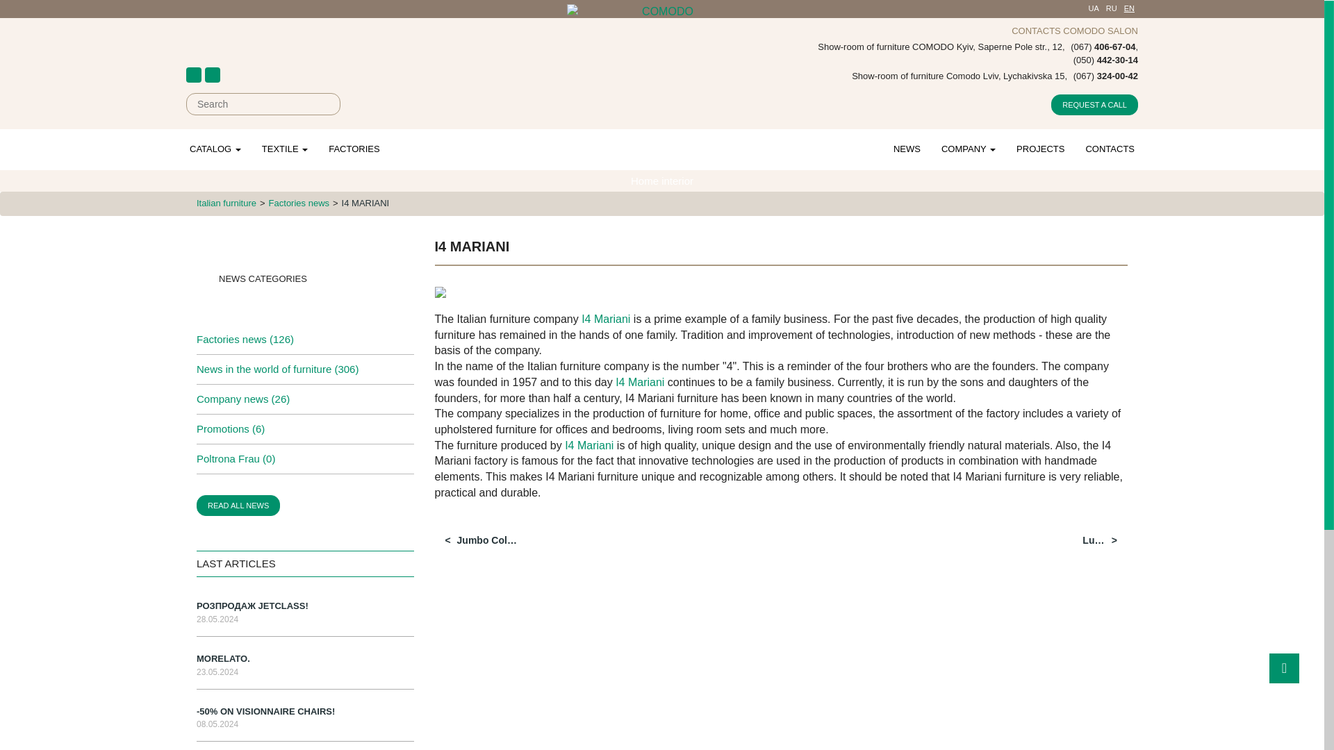 This screenshot has width=1334, height=750. What do you see at coordinates (1085, 540) in the screenshot?
I see `Luigi Volpi` at bounding box center [1085, 540].